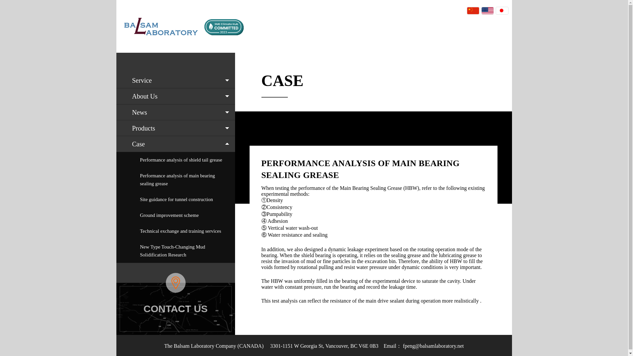  I want to click on New Type Touch-Changing Mud Solidification Research, so click(175, 251).